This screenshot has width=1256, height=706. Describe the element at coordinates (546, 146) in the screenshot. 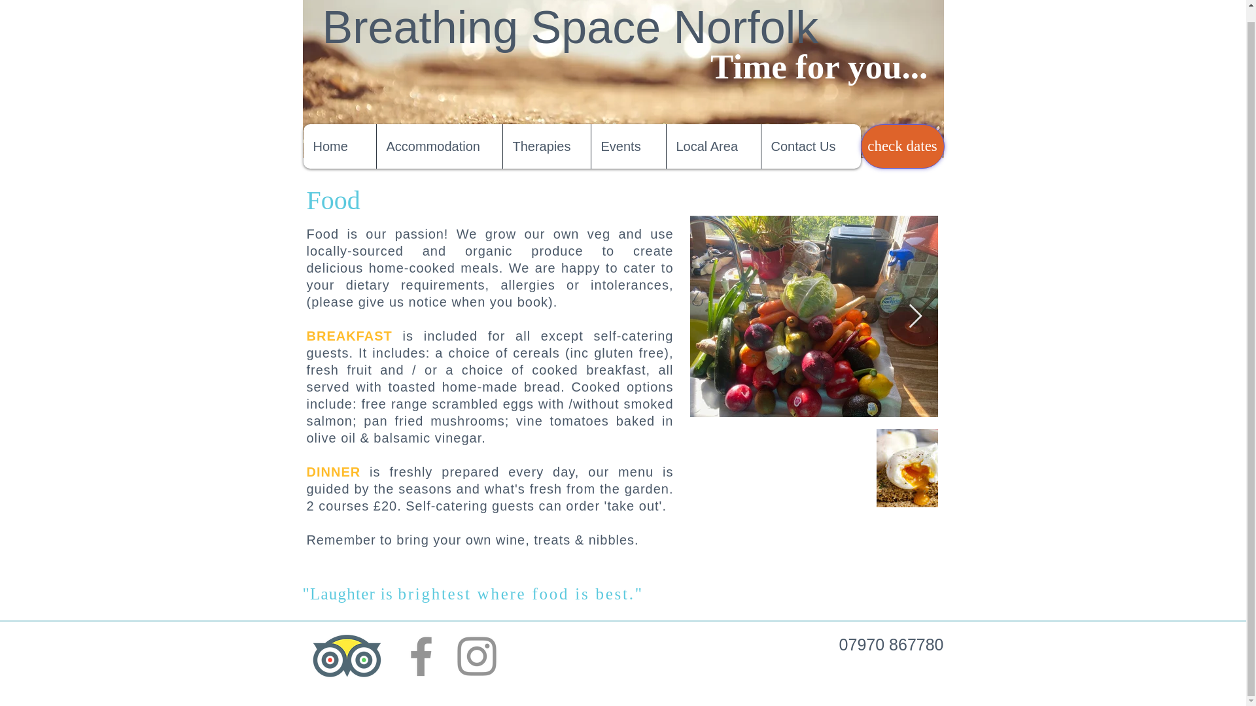

I see `Therapies` at that location.